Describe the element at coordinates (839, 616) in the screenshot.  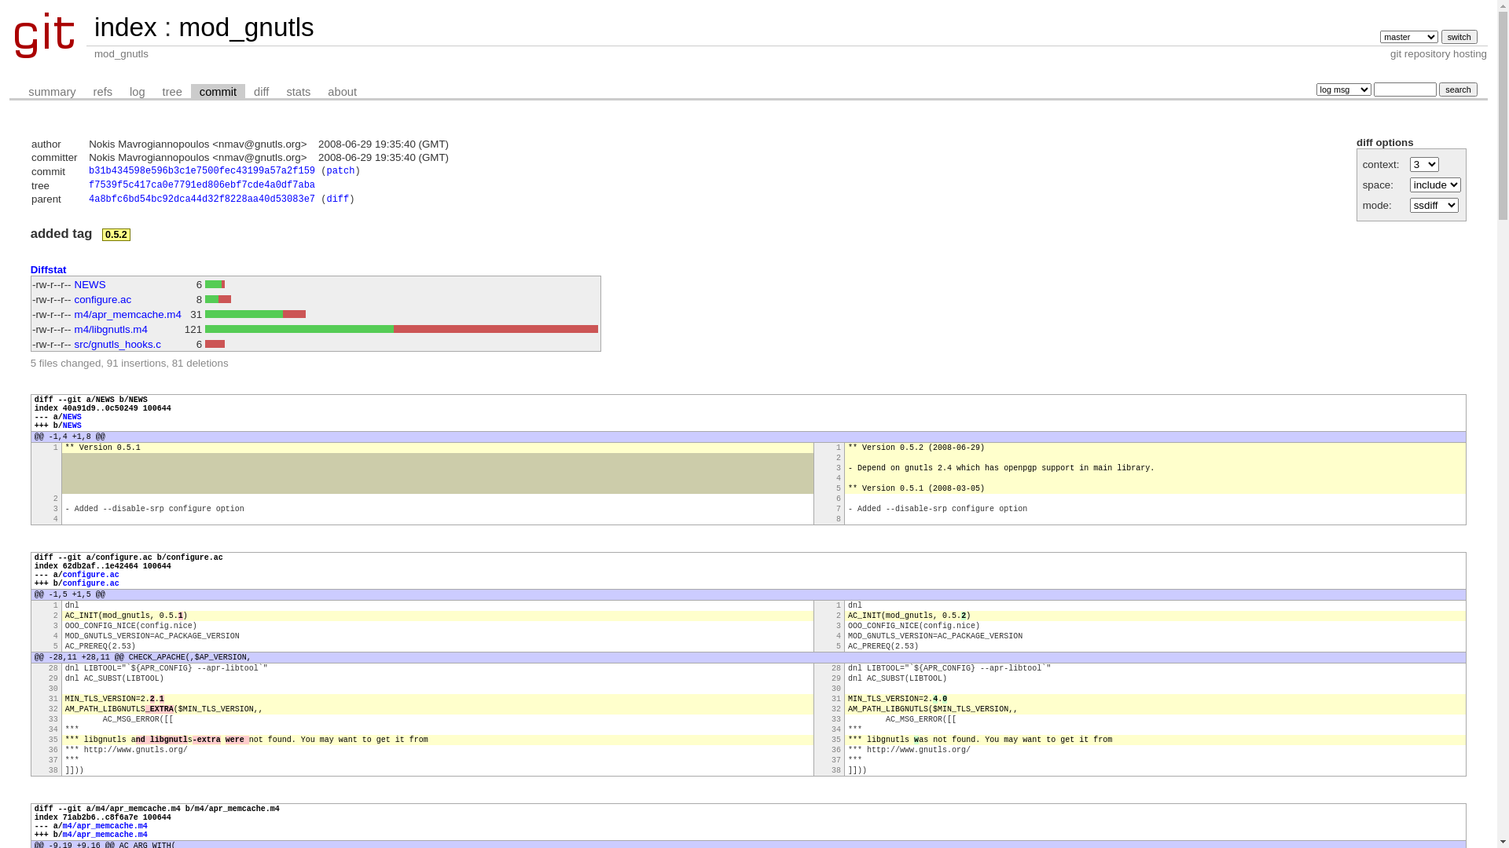
I see `2` at that location.